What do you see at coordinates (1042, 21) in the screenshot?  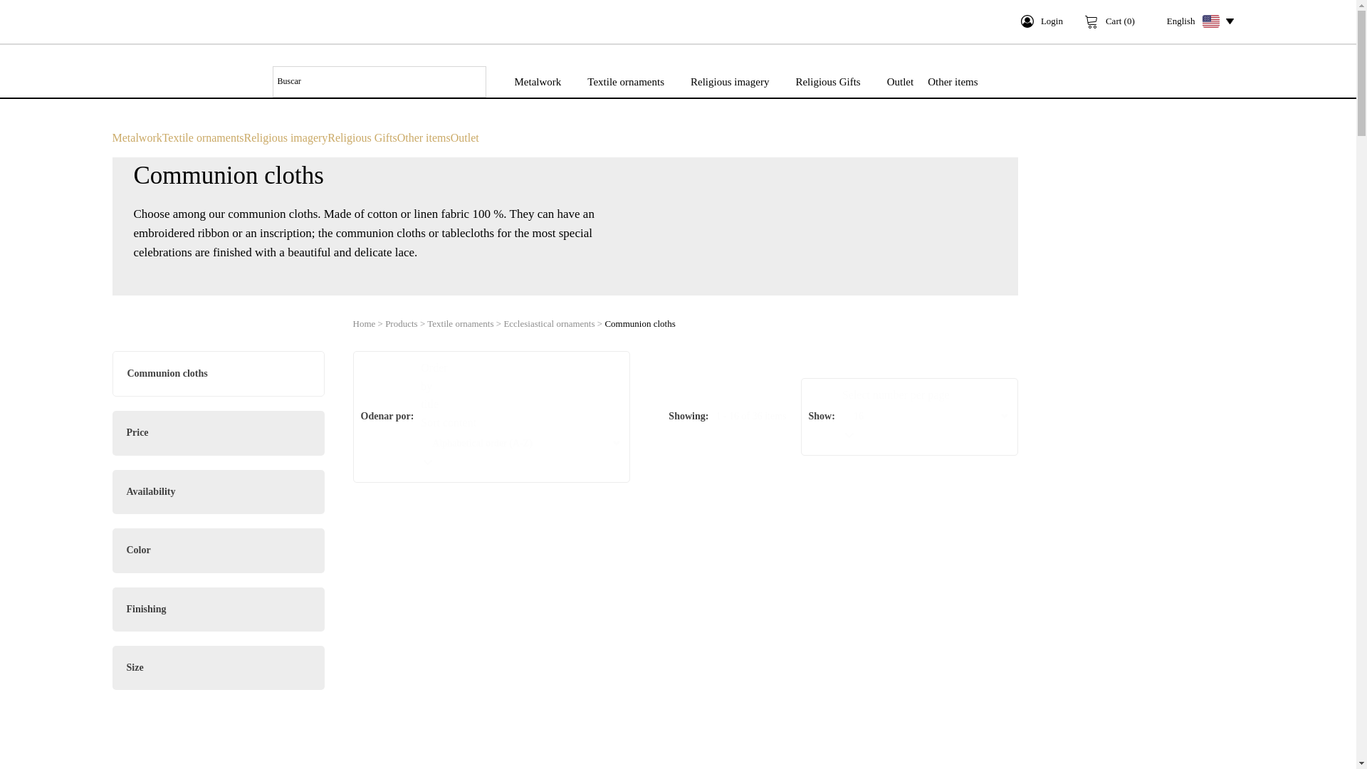 I see `Login` at bounding box center [1042, 21].